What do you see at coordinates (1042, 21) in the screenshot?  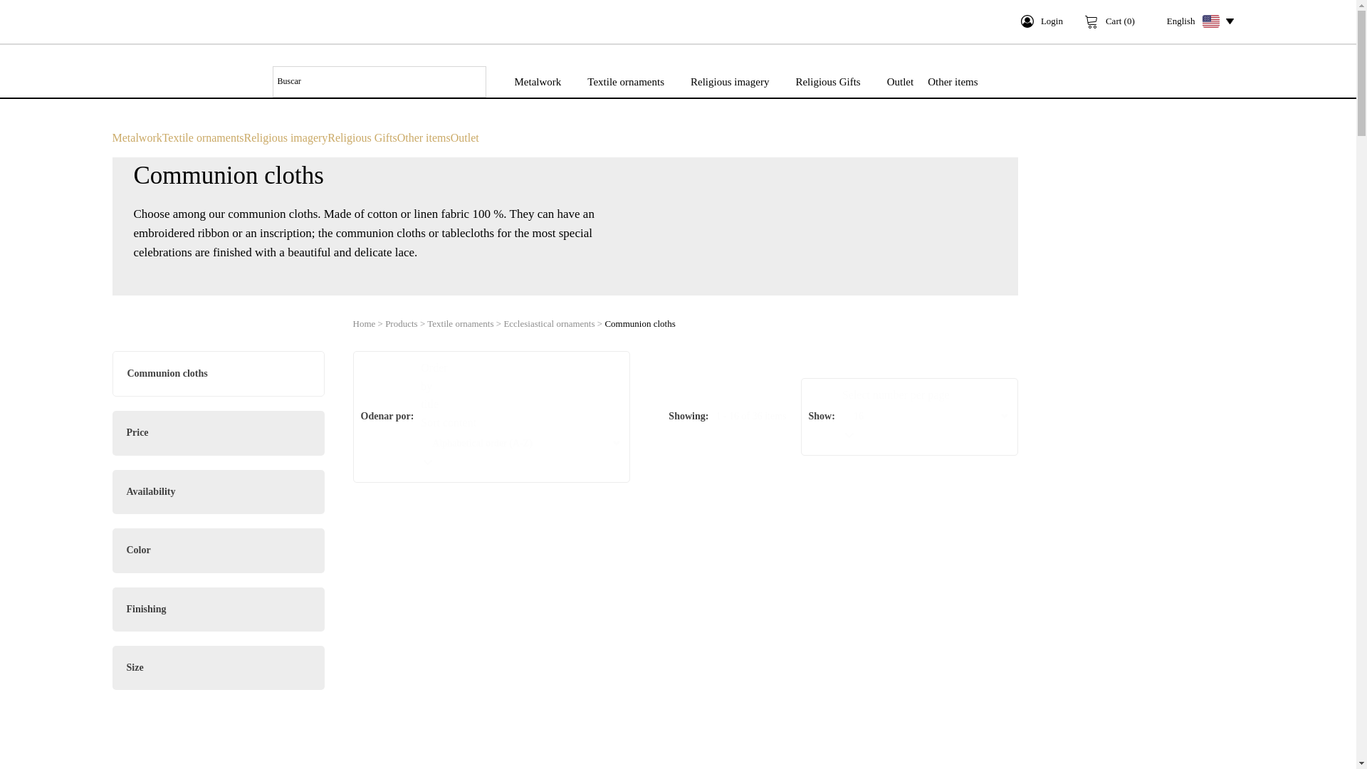 I see `Login` at bounding box center [1042, 21].